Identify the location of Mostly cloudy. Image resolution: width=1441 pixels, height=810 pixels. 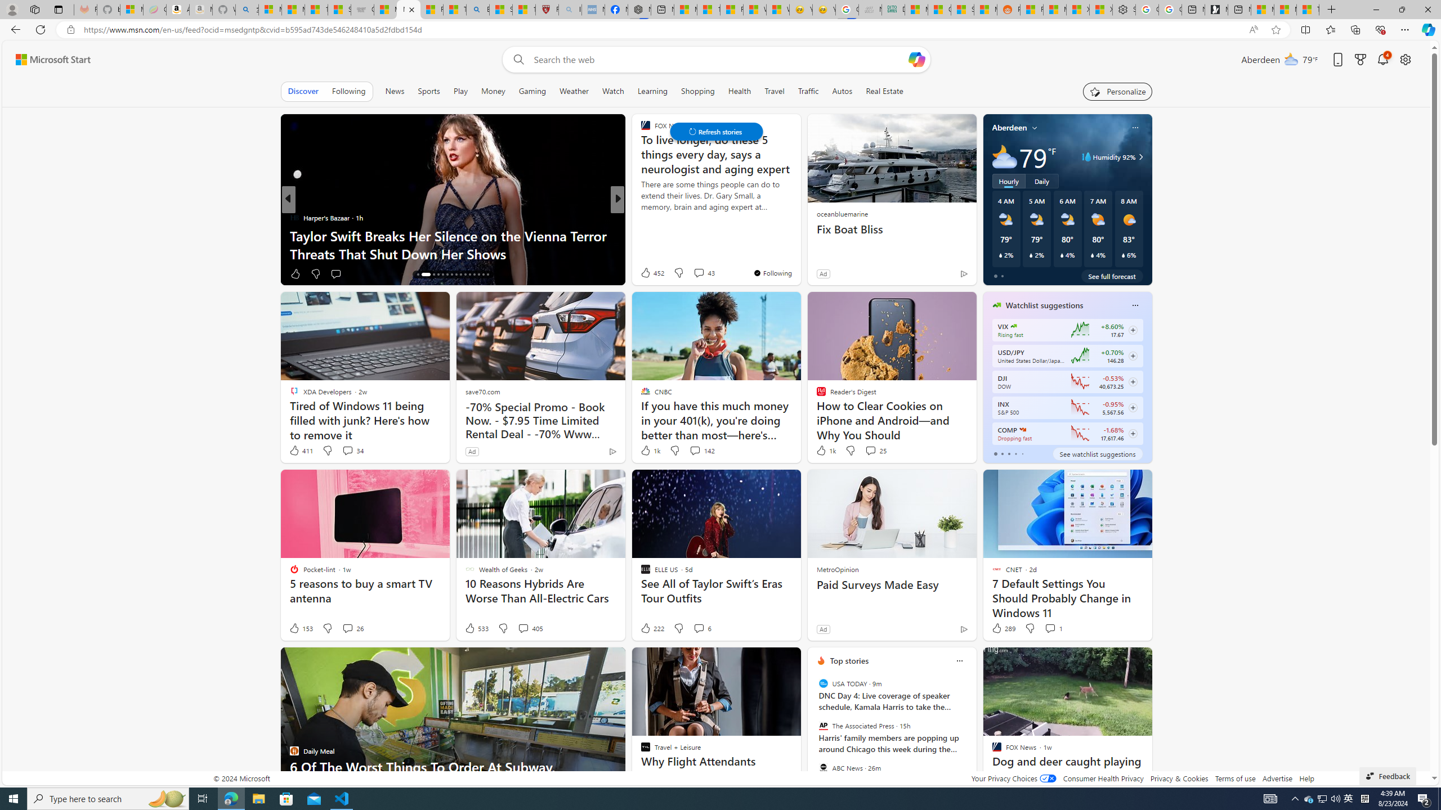
(1004, 156).